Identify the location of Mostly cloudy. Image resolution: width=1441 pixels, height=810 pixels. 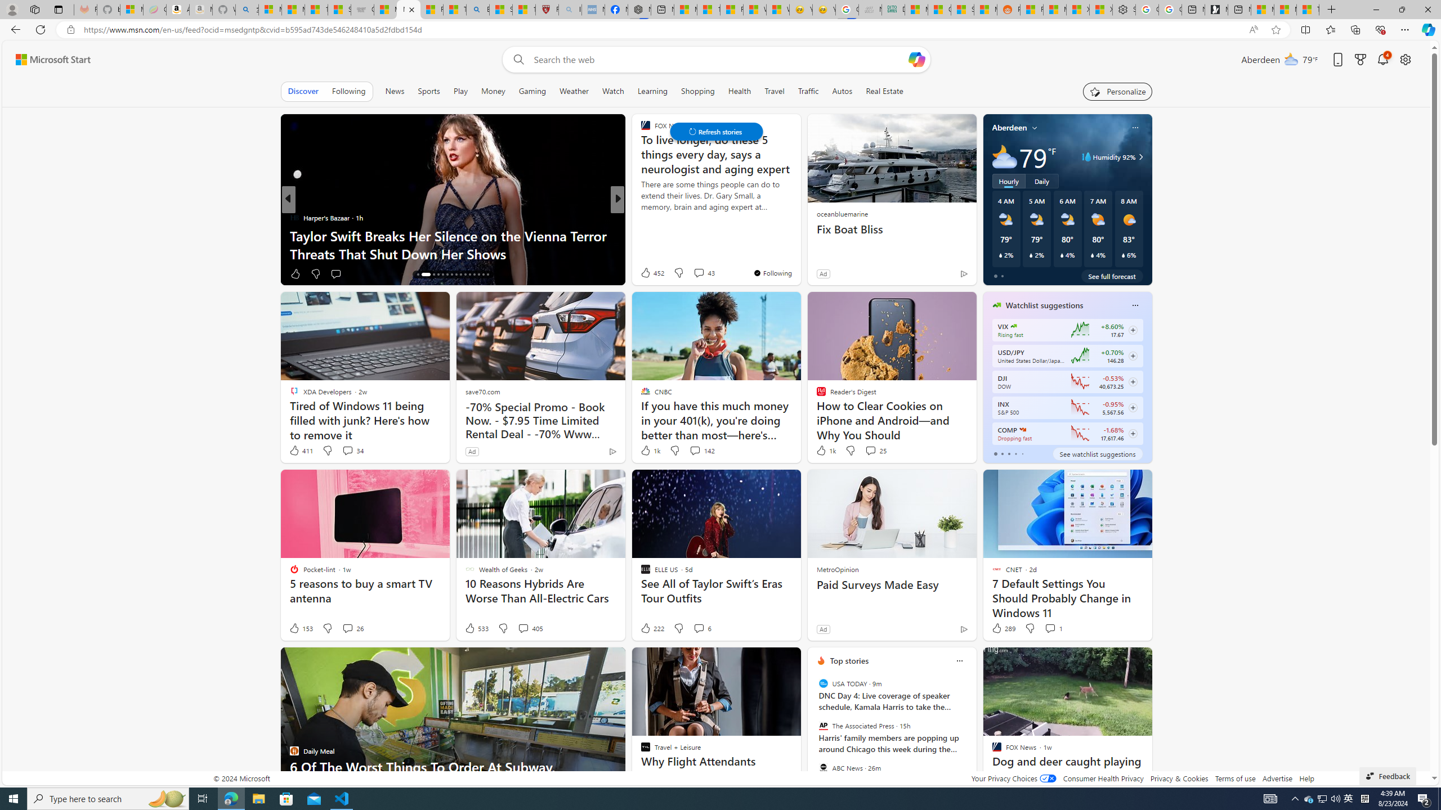
(1004, 156).